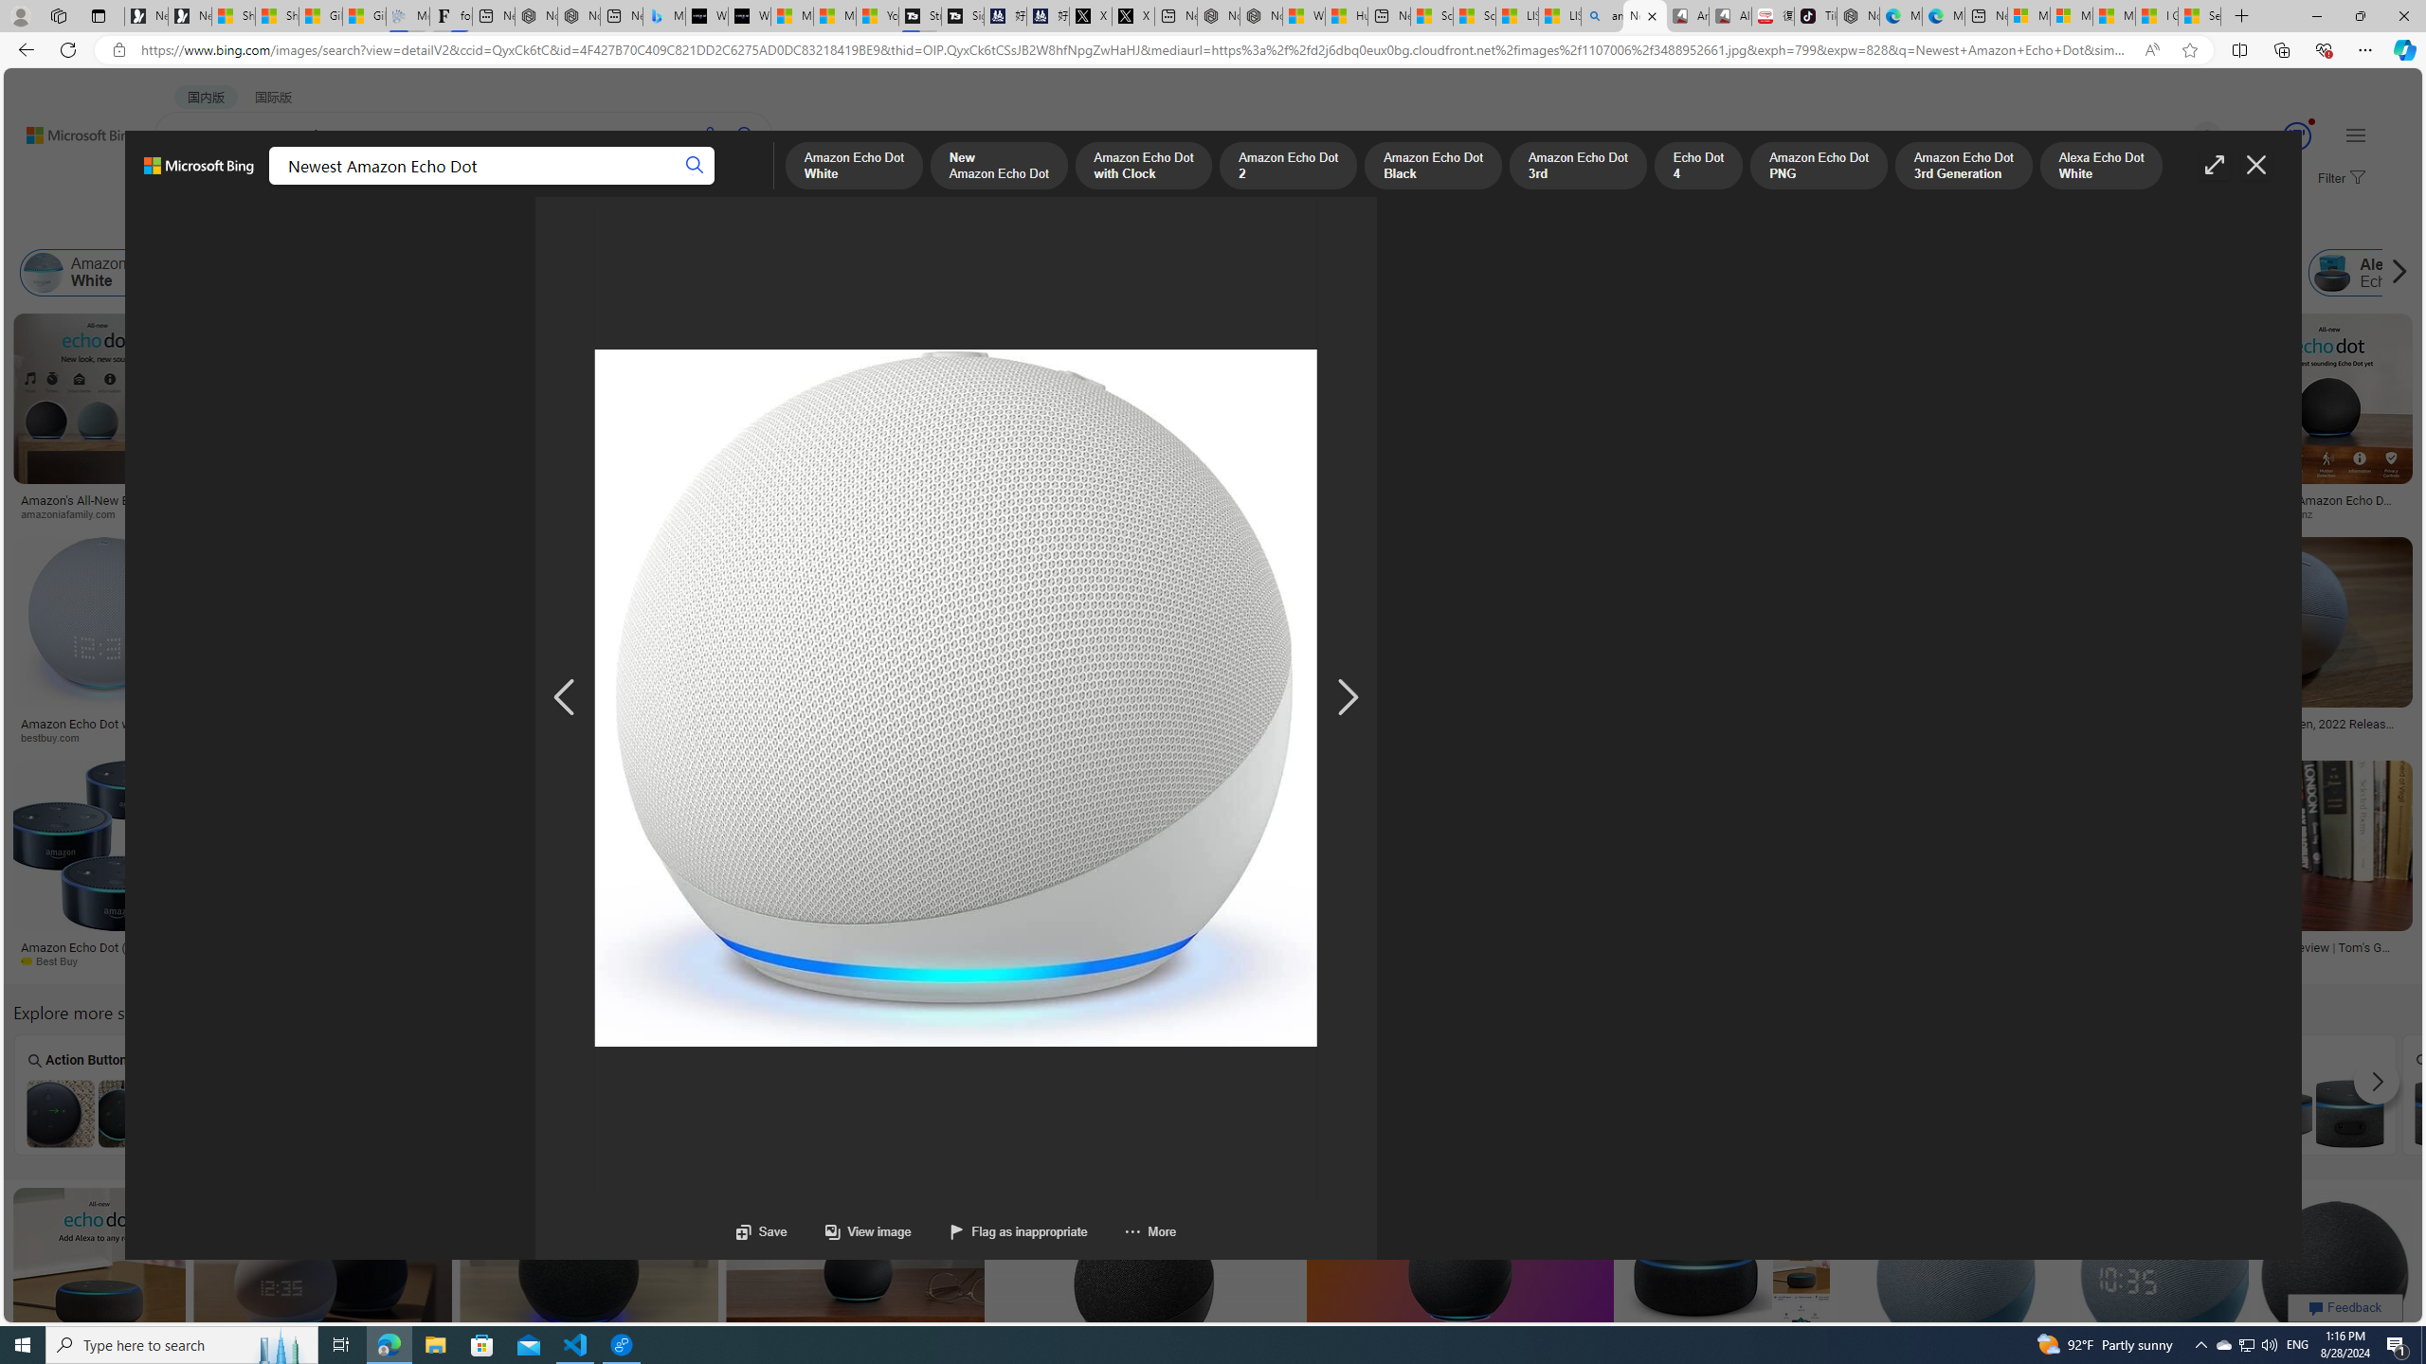 The width and height of the screenshot is (2426, 1364). What do you see at coordinates (1384, 737) in the screenshot?
I see `exotique.com.mt` at bounding box center [1384, 737].